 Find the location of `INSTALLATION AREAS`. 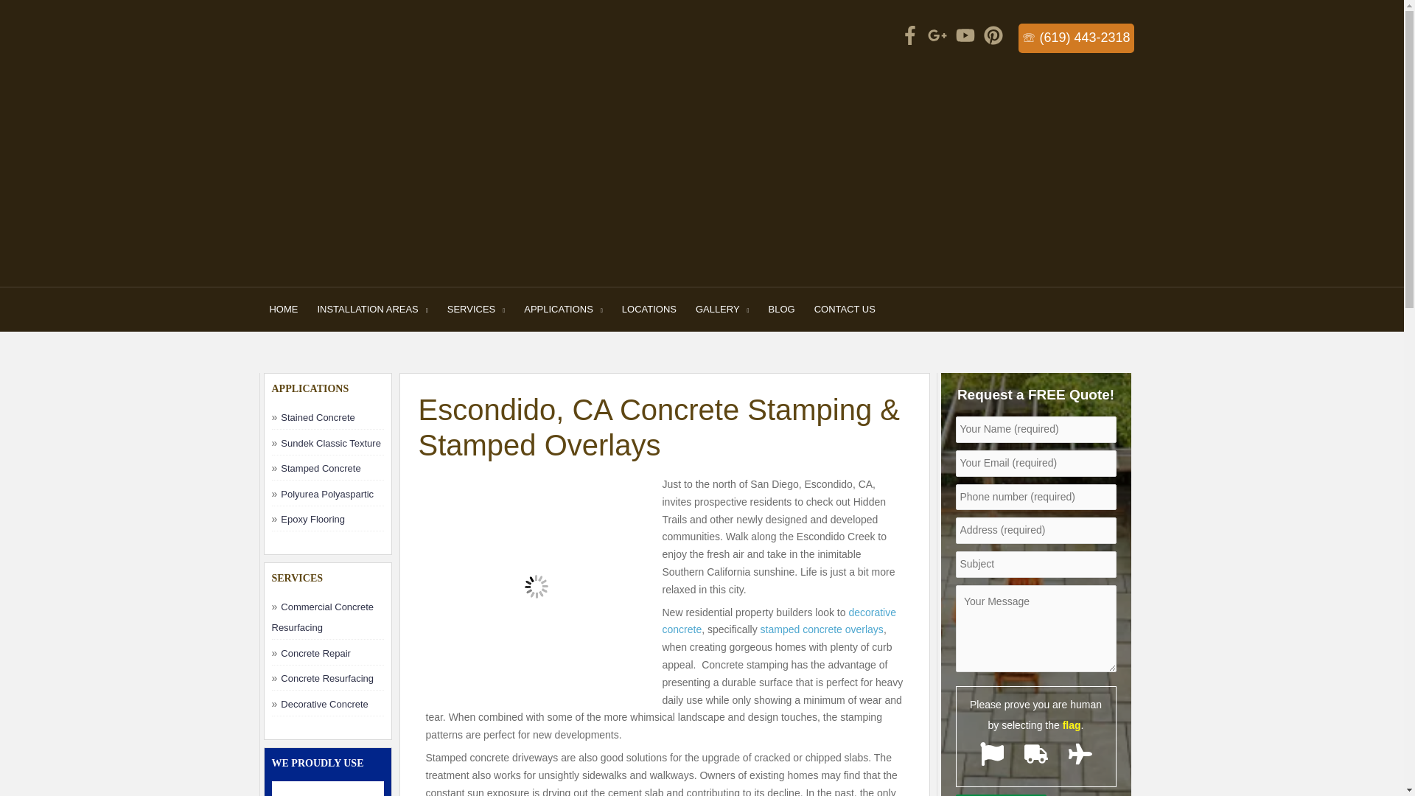

INSTALLATION AREAS is located at coordinates (371, 310).